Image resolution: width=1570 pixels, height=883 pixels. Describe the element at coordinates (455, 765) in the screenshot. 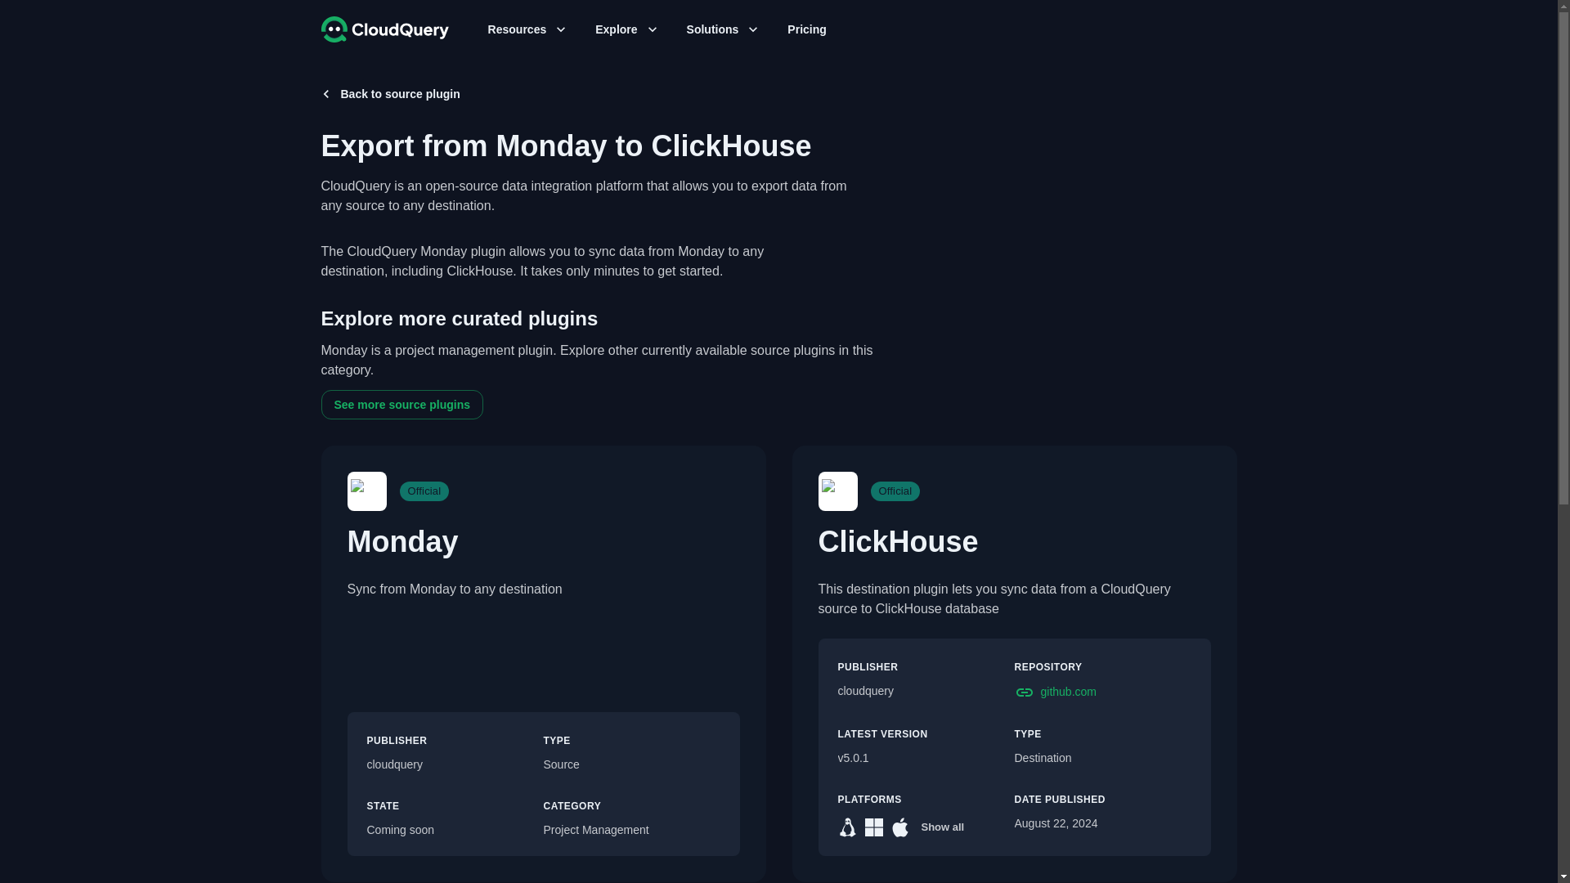

I see `cloudquery` at that location.